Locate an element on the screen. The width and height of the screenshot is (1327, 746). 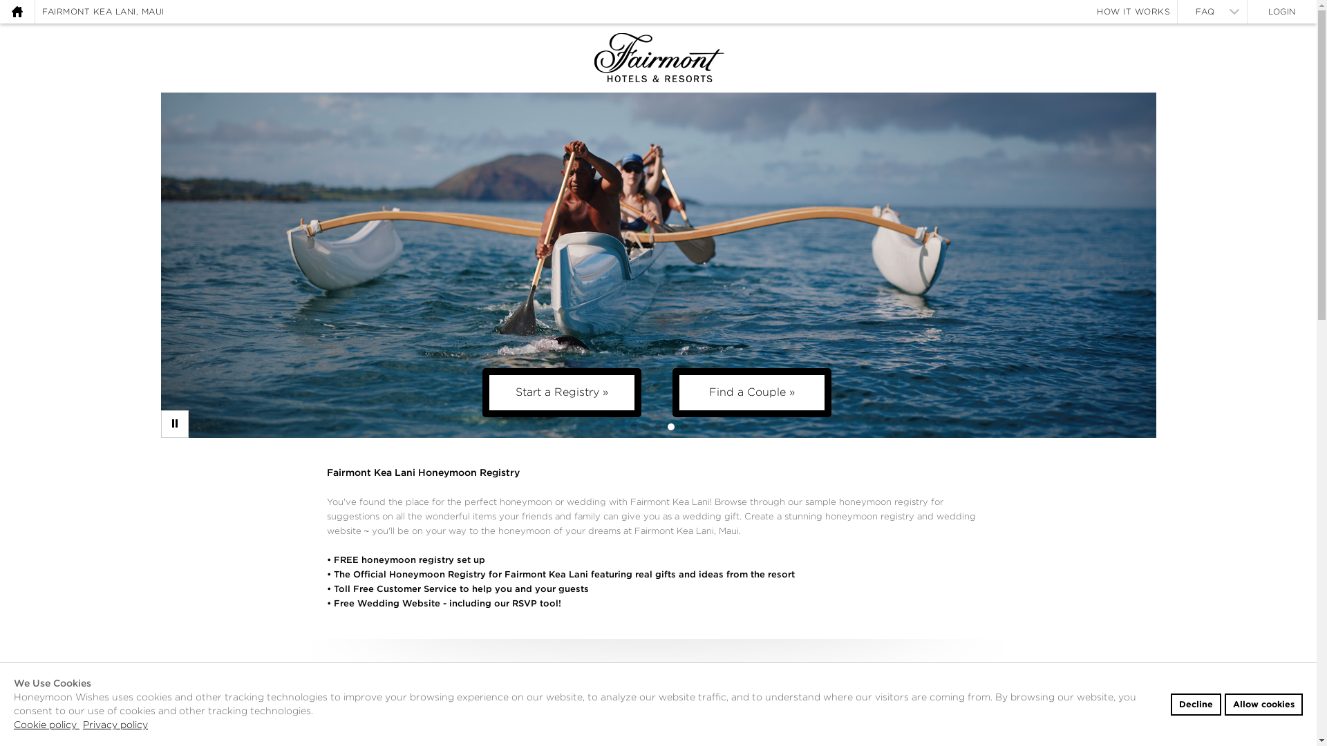
Decline is located at coordinates (17, 11).